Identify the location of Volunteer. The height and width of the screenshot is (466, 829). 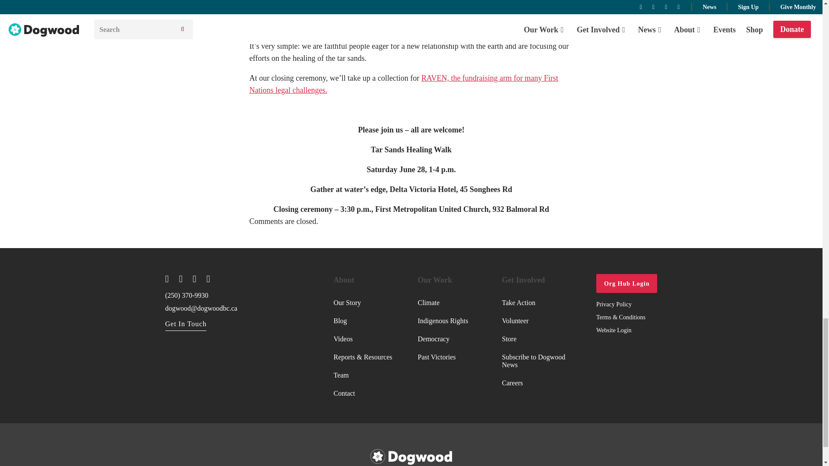
(537, 321).